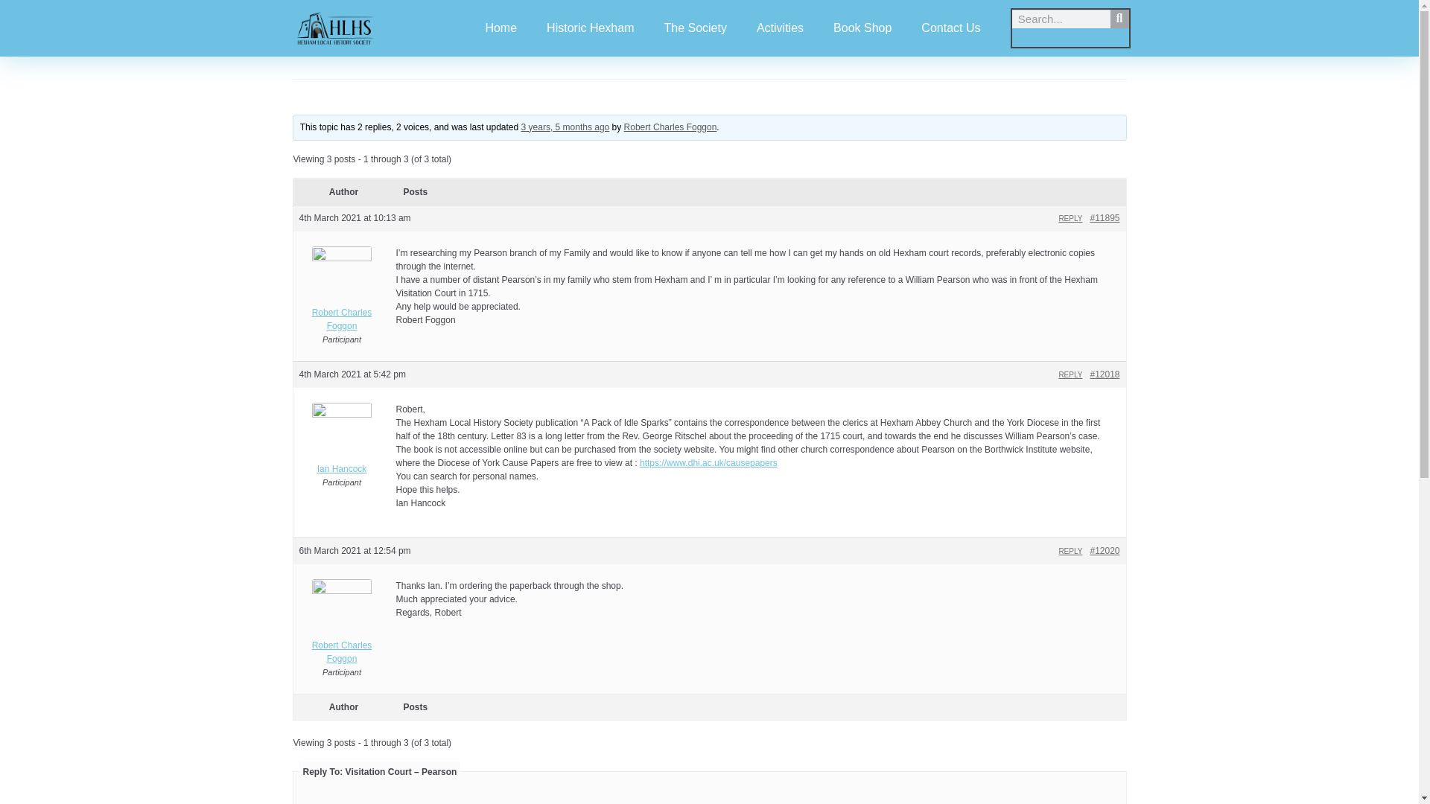  I want to click on Home, so click(500, 28).